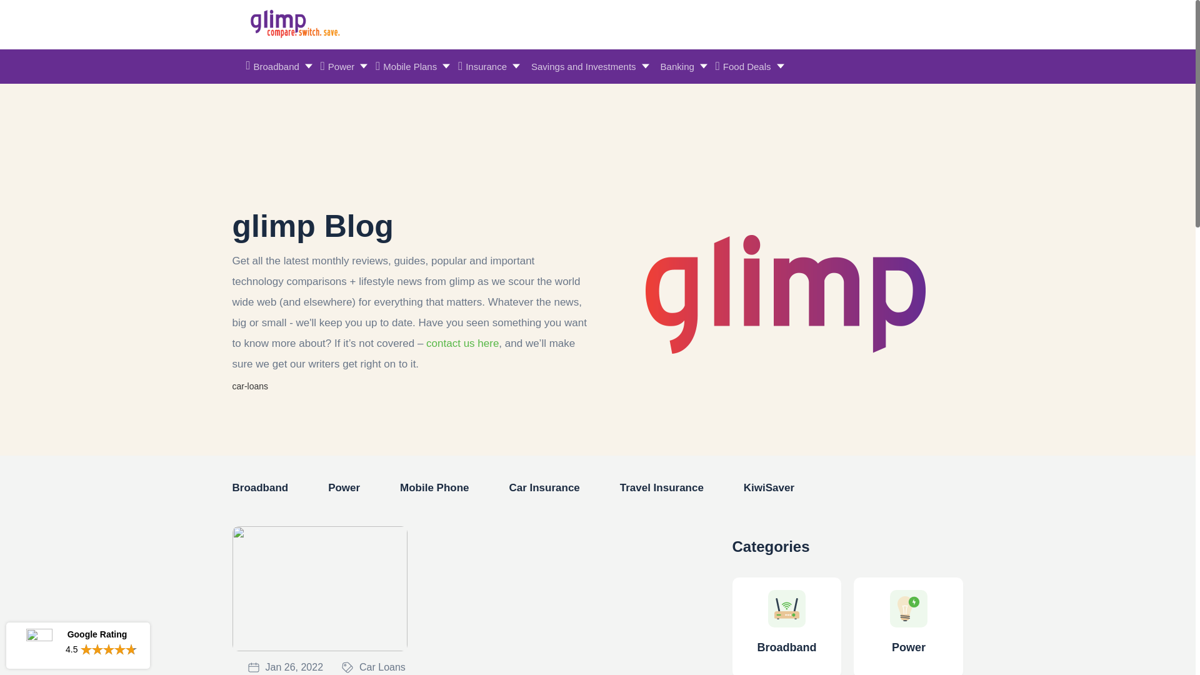 Image resolution: width=1200 pixels, height=675 pixels. What do you see at coordinates (344, 66) in the screenshot?
I see `Power` at bounding box center [344, 66].